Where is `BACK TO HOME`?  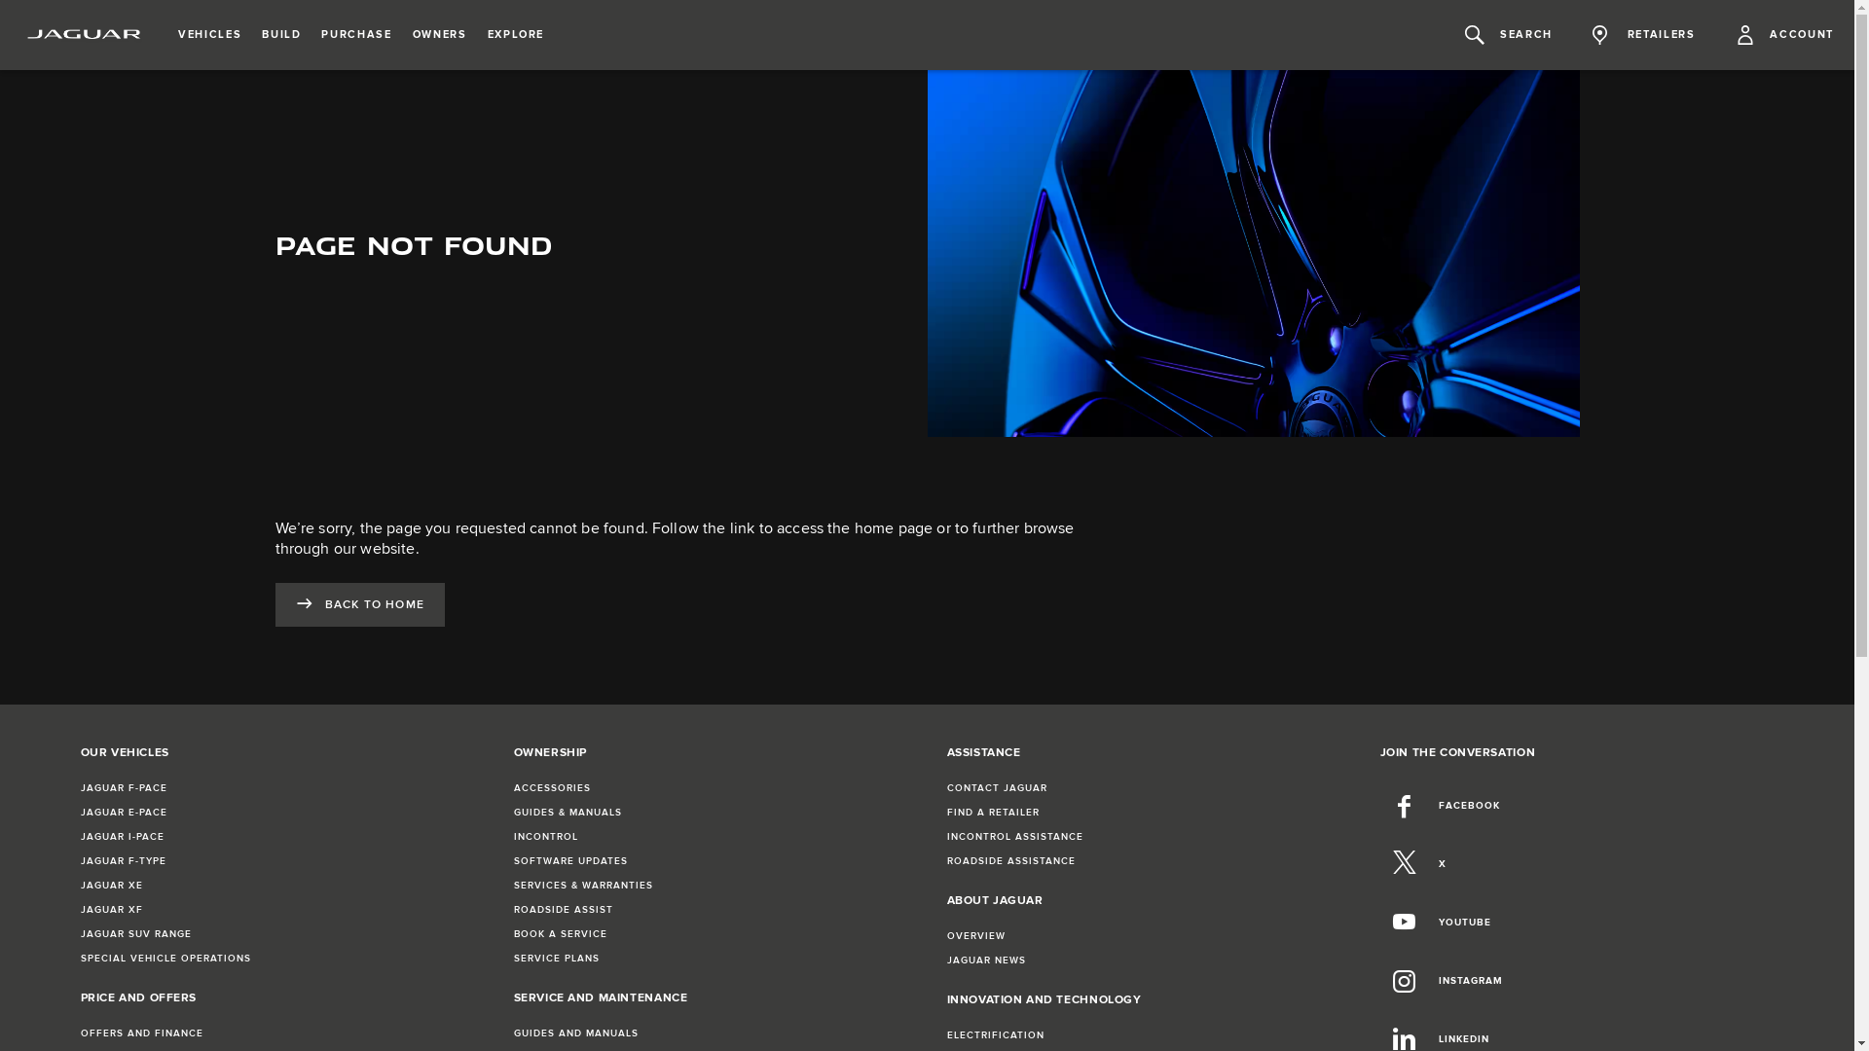
BACK TO HOME is located at coordinates (359, 605).